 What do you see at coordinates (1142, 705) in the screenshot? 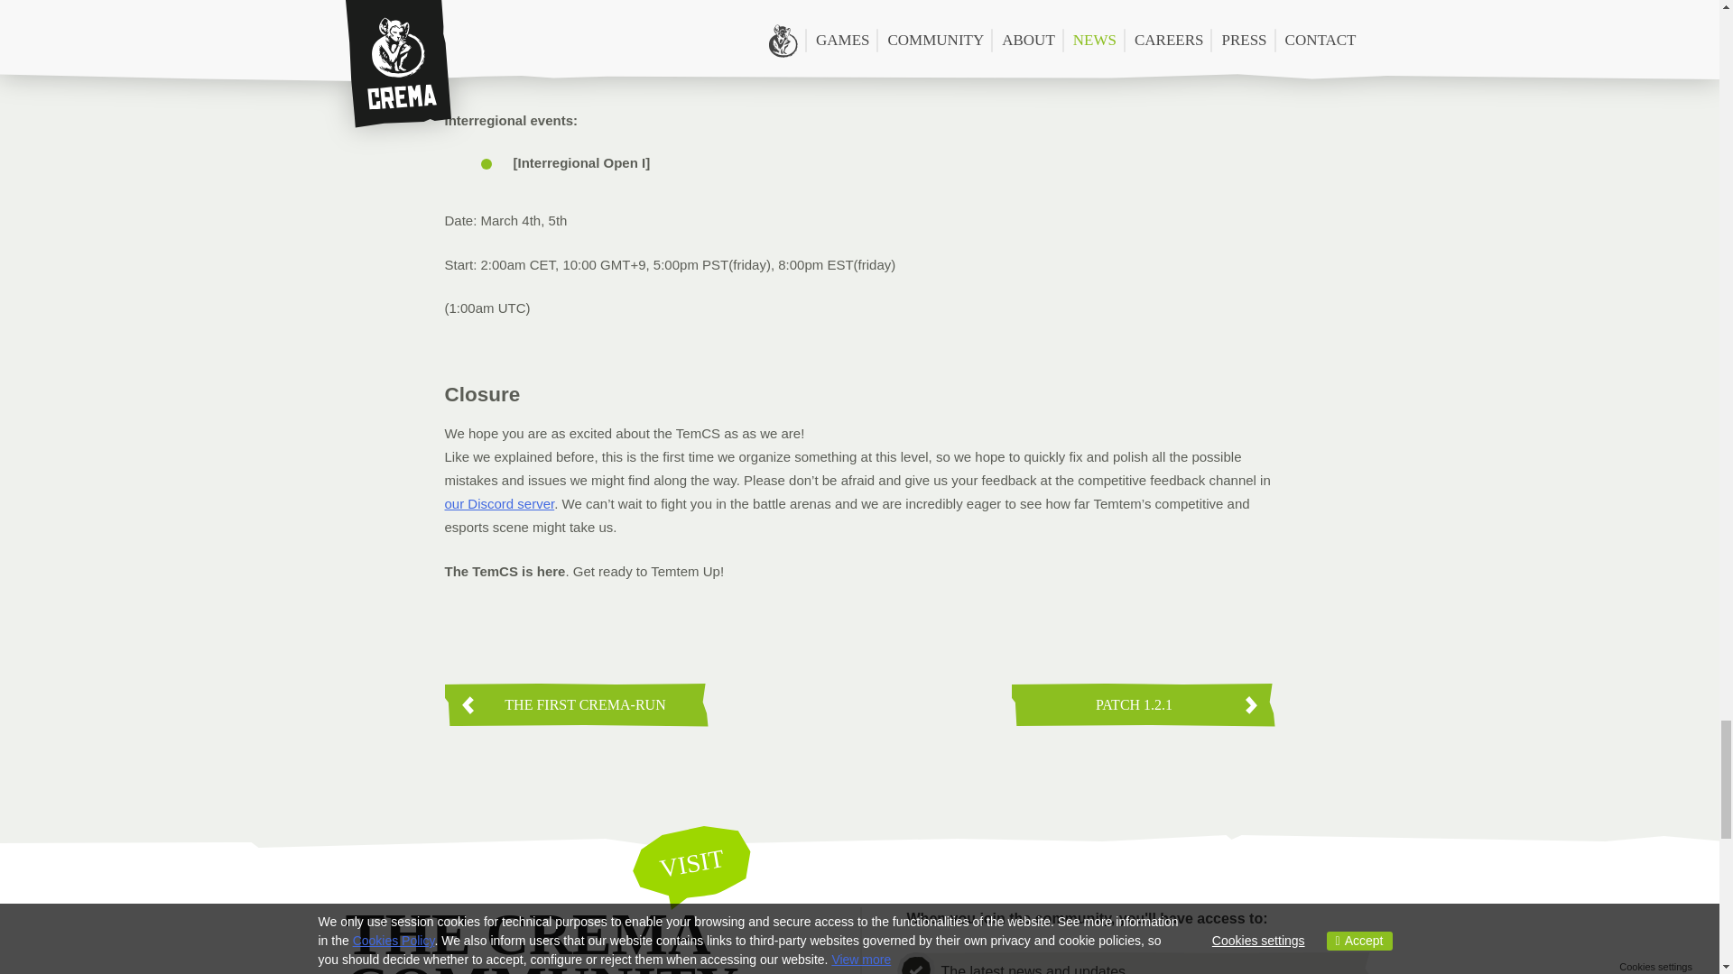
I see `Patch 1.2.1` at bounding box center [1142, 705].